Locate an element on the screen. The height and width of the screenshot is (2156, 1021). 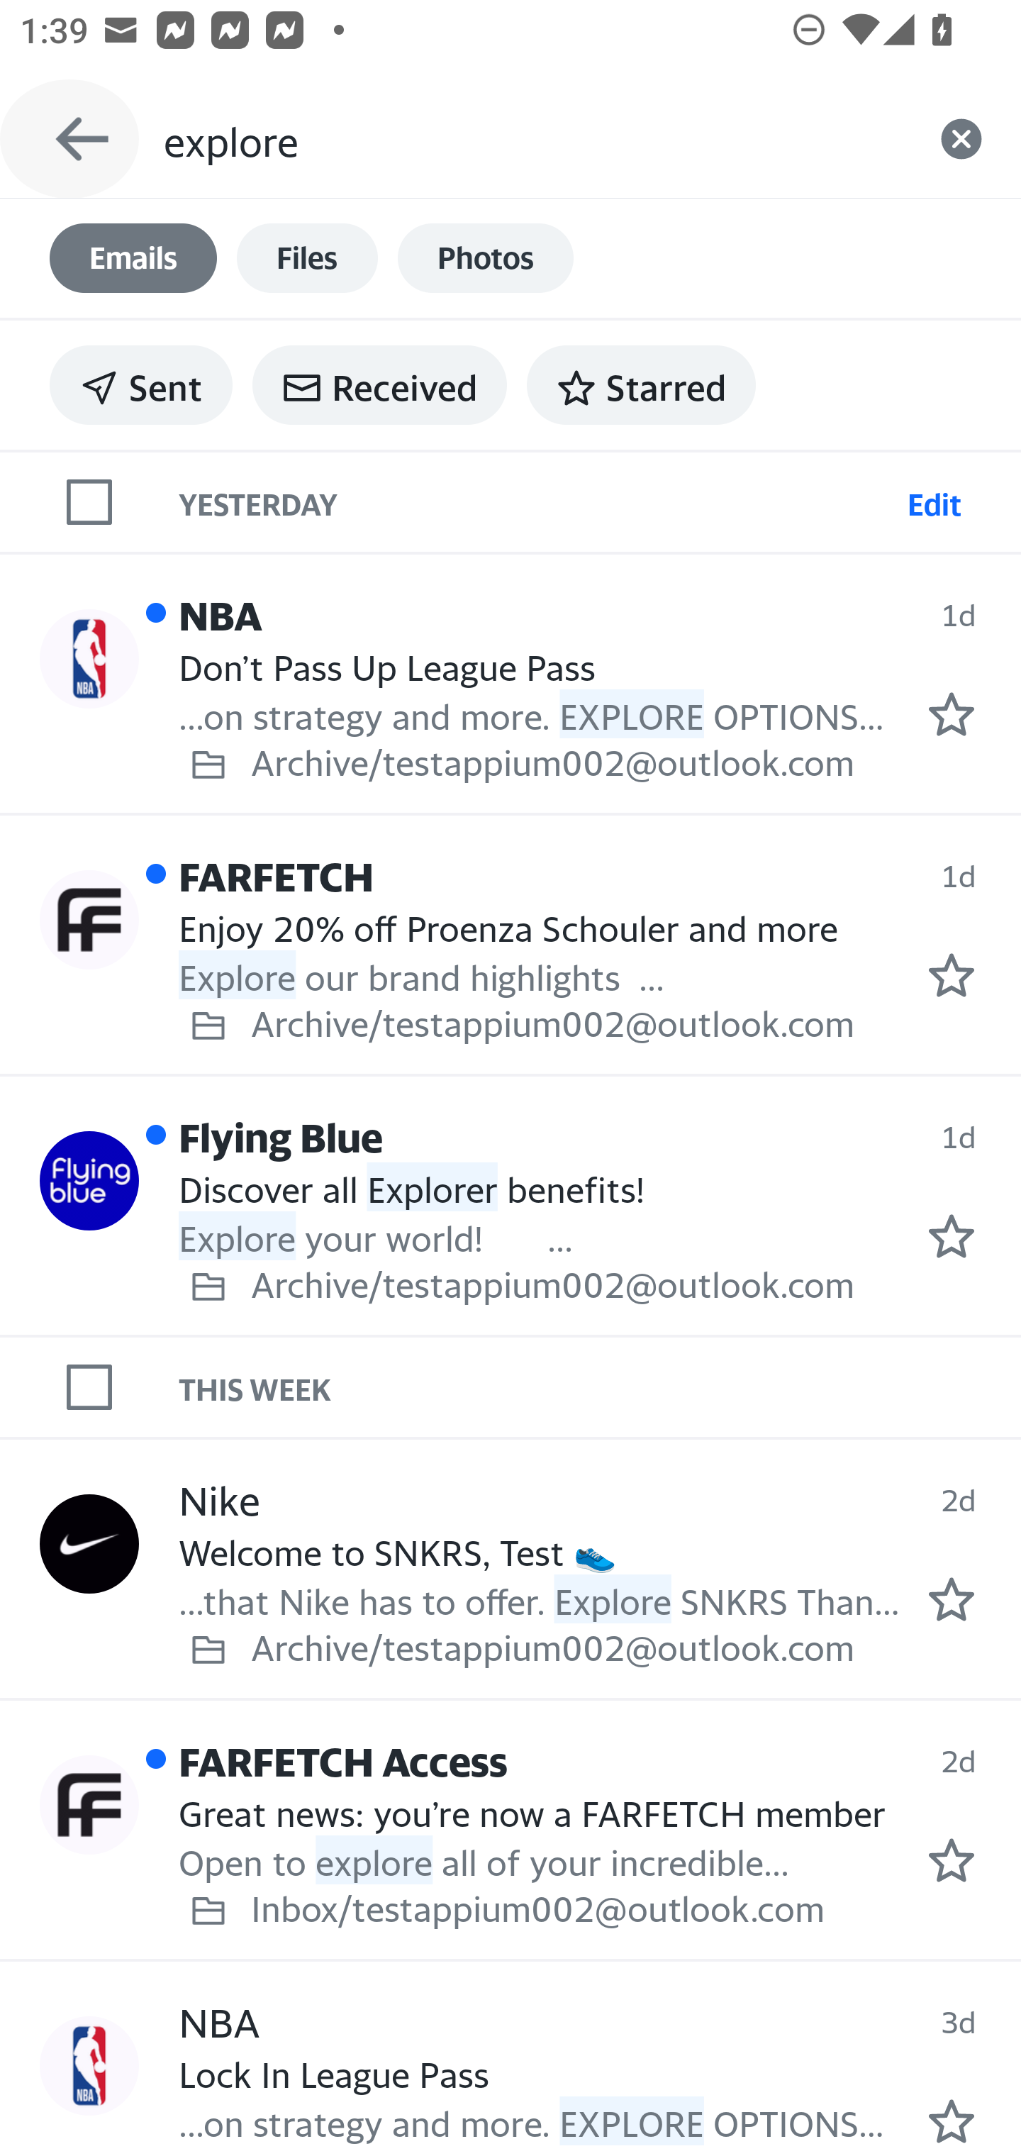
Profile
Flying Blue is located at coordinates (89, 1182).